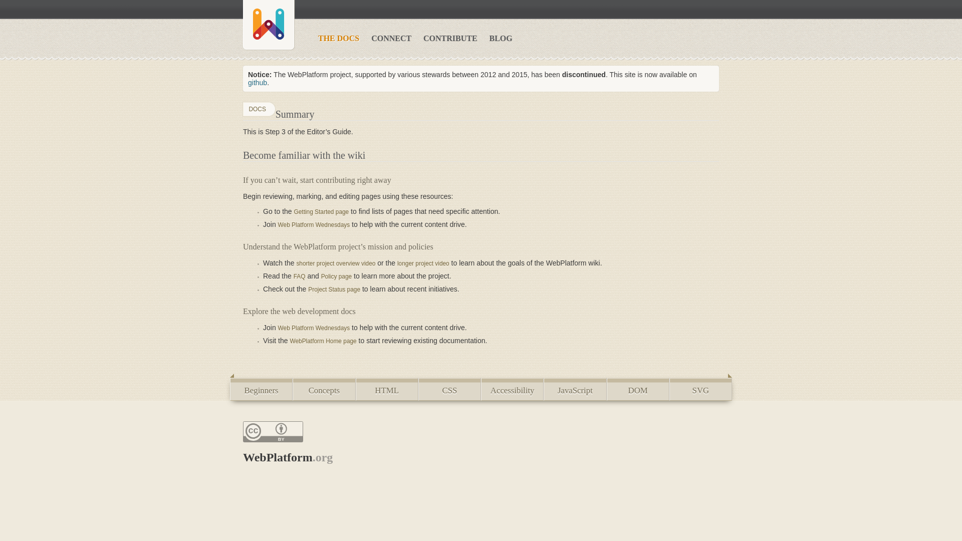 The image size is (962, 541). I want to click on CSS, so click(450, 389).